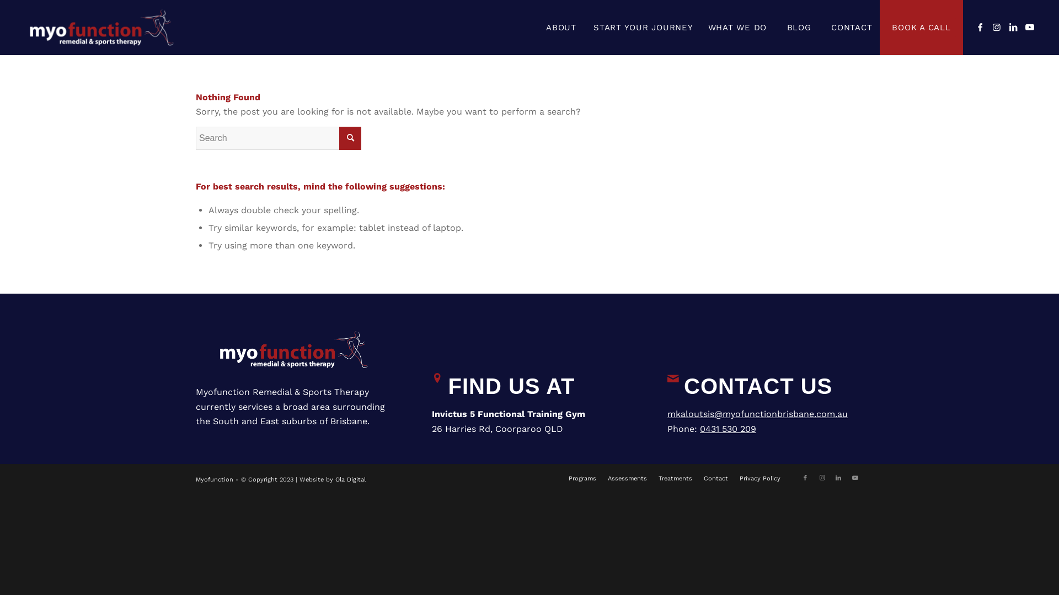 The width and height of the screenshot is (1059, 595). I want to click on Youtube, so click(1030, 27).